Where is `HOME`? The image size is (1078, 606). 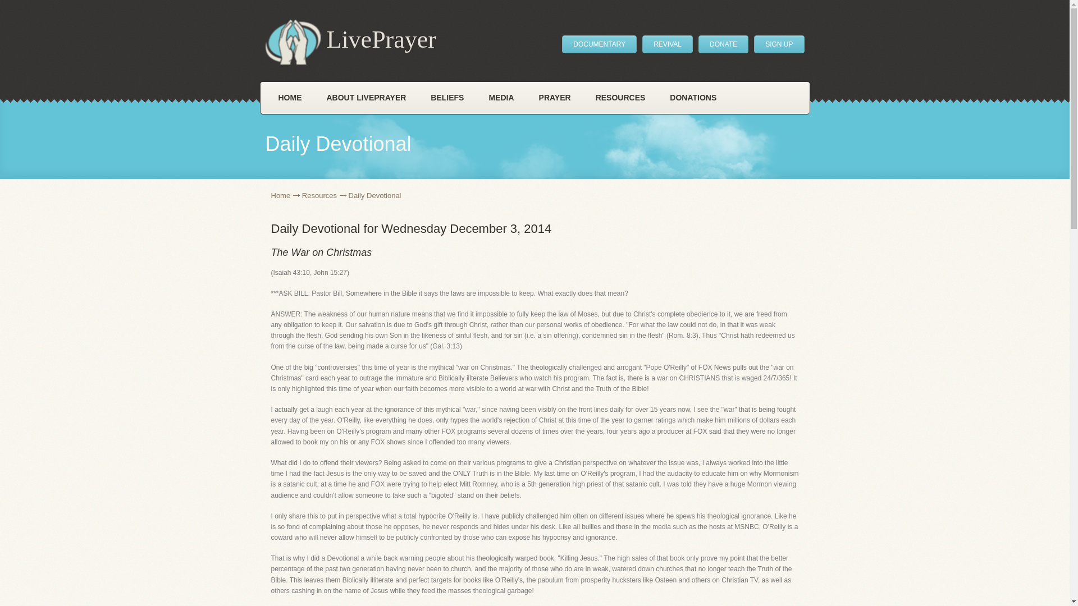
HOME is located at coordinates (290, 98).